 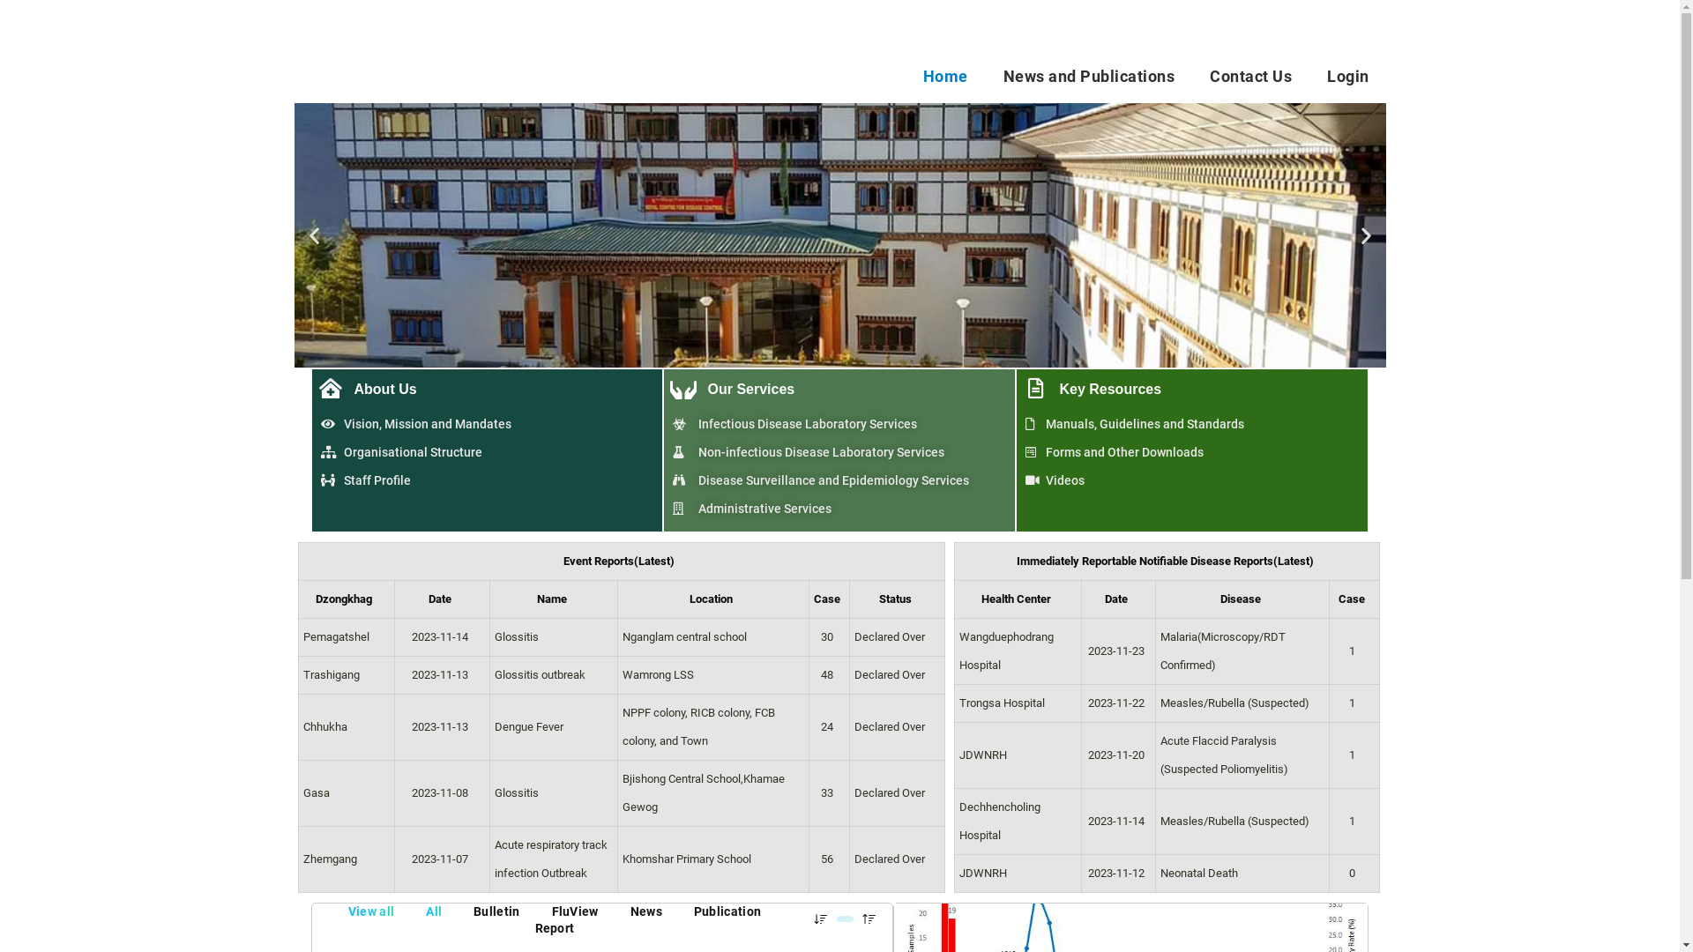 I want to click on Disease Surveillance and Epidemiology Services, so click(x=839, y=480).